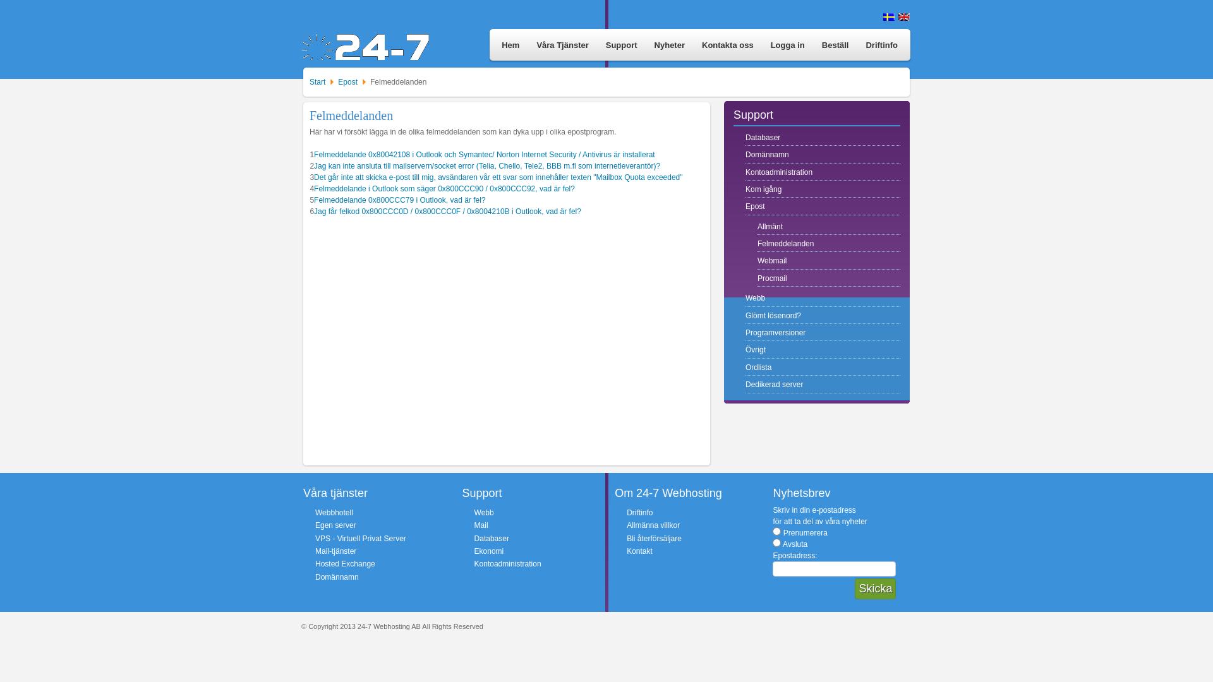  What do you see at coordinates (318, 82) in the screenshot?
I see `Start` at bounding box center [318, 82].